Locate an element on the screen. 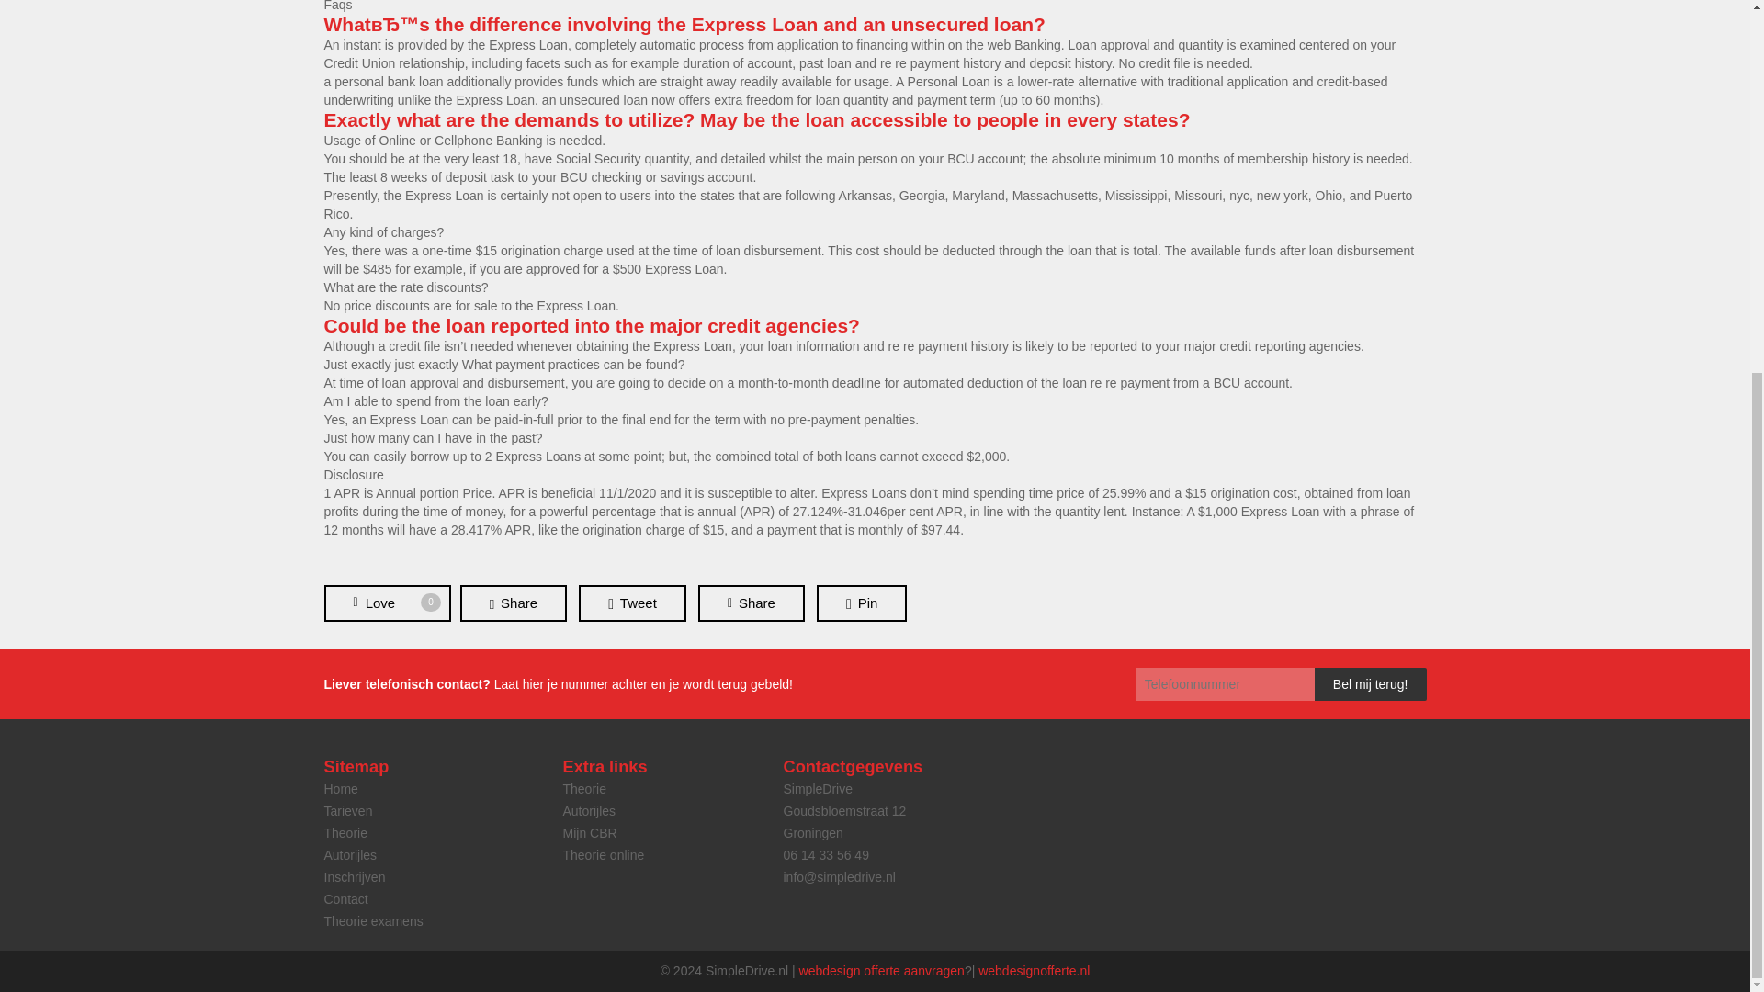 The height and width of the screenshot is (992, 1764). Bel mij terug! is located at coordinates (1371, 683).